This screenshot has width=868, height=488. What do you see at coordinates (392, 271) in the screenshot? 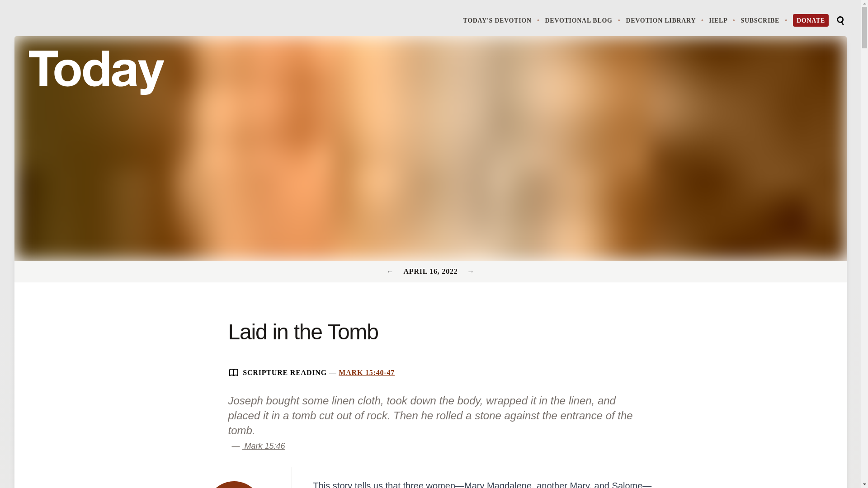
I see `DEVOTION LIBRARY` at bounding box center [392, 271].